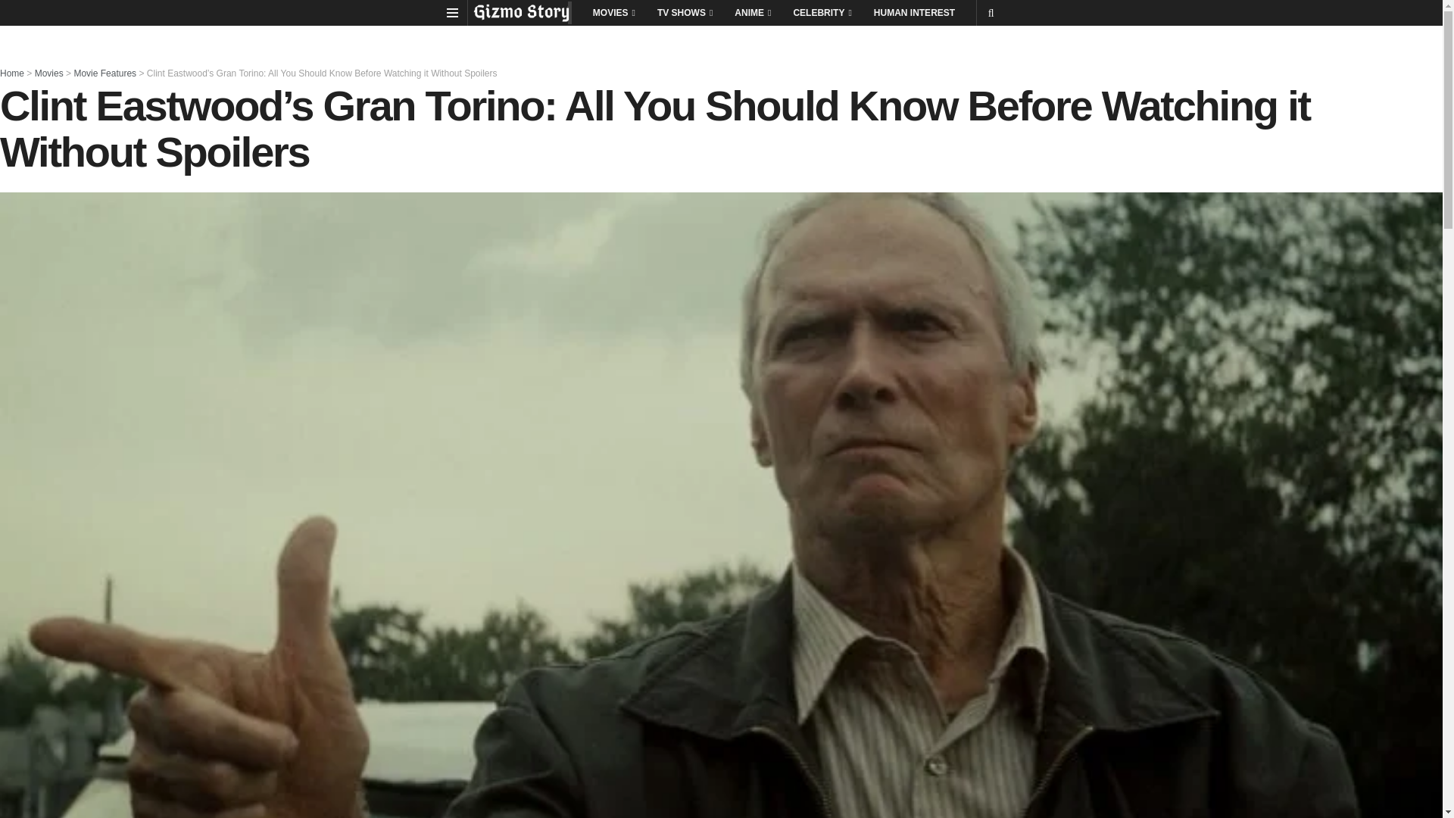 This screenshot has height=818, width=1454. I want to click on MOVIES, so click(613, 12).